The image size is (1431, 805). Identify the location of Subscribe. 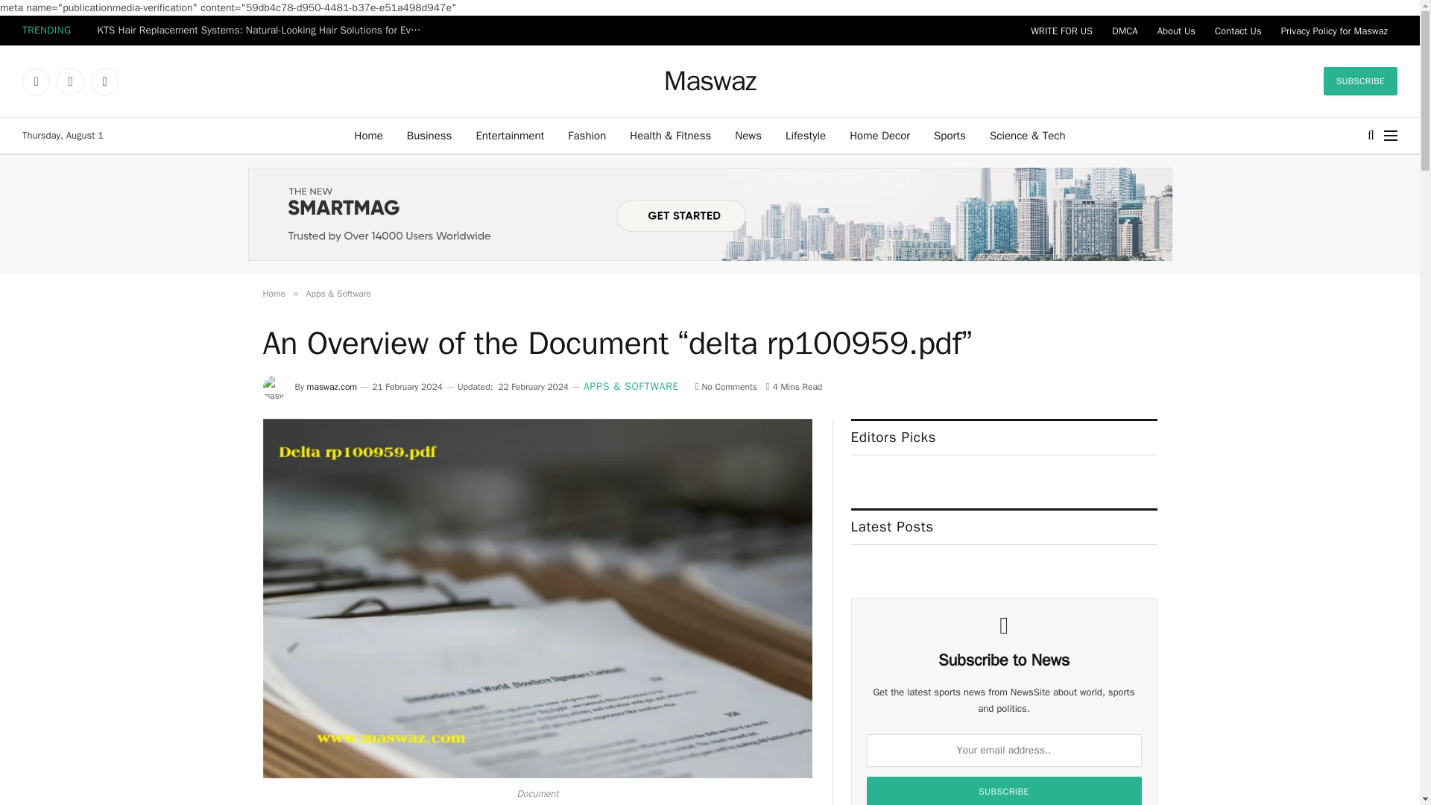
(1005, 791).